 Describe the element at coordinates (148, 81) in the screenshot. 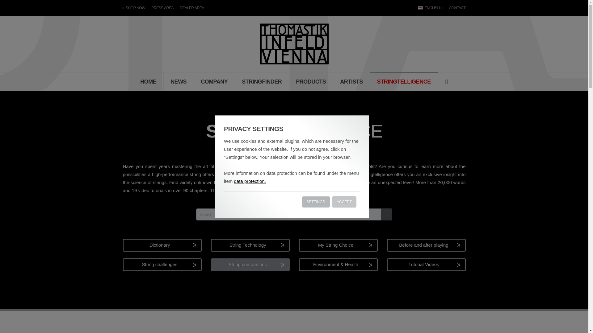

I see `HOME` at that location.